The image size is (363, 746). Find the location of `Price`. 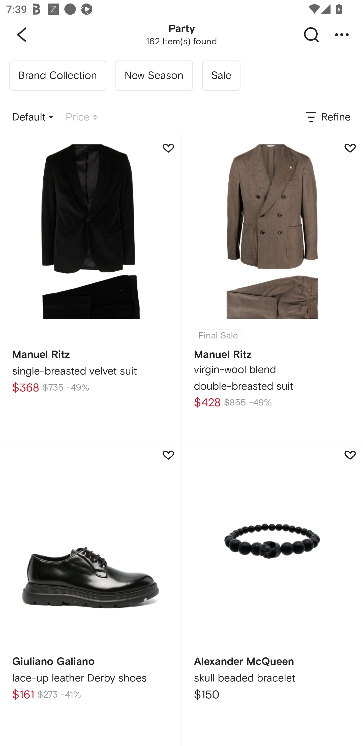

Price is located at coordinates (81, 117).